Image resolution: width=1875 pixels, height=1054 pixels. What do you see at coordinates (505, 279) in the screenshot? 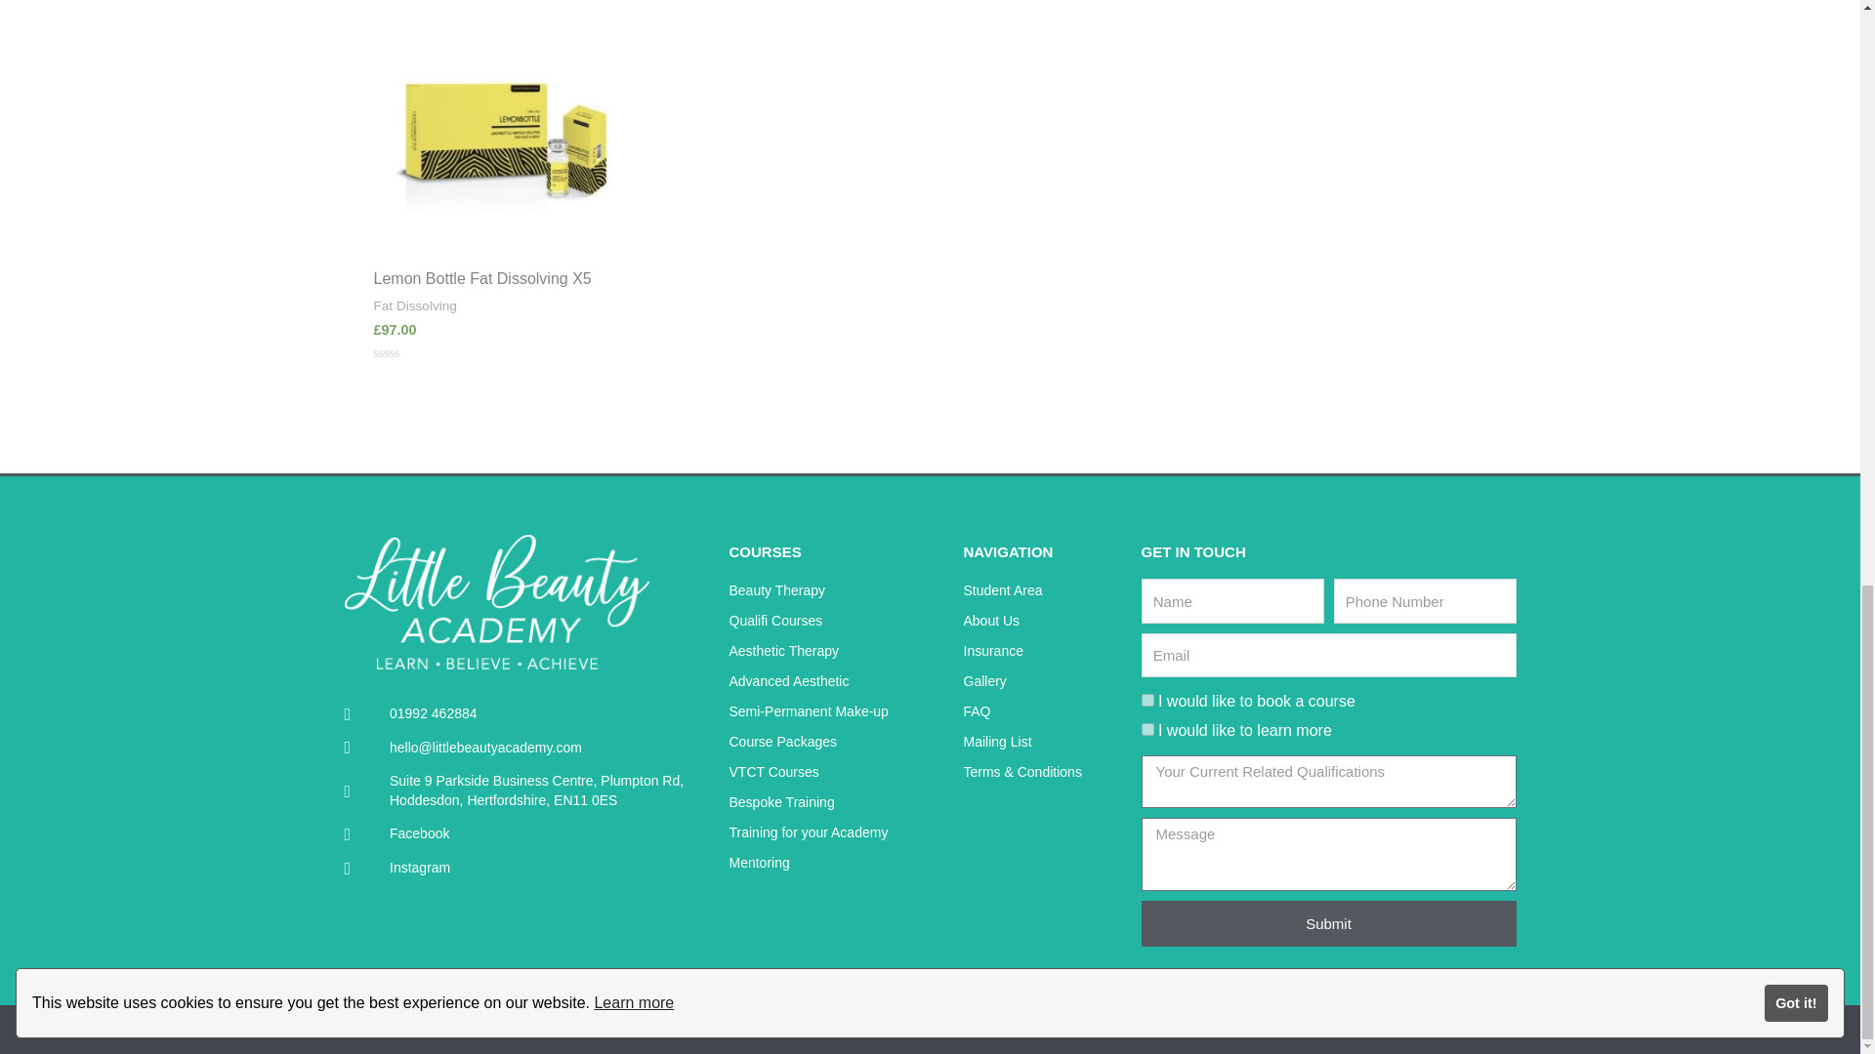
I see `Lemon Bottle Fat Dissolving X5` at bounding box center [505, 279].